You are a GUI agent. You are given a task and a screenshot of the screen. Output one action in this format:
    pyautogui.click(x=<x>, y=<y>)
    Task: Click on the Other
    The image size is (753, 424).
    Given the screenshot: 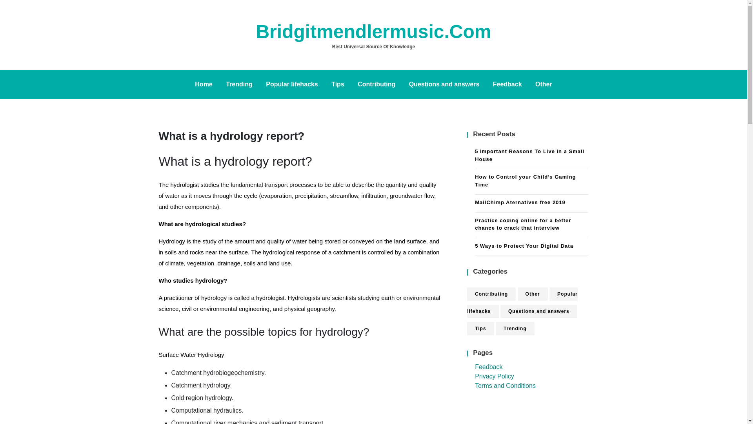 What is the action you would take?
    pyautogui.click(x=533, y=294)
    